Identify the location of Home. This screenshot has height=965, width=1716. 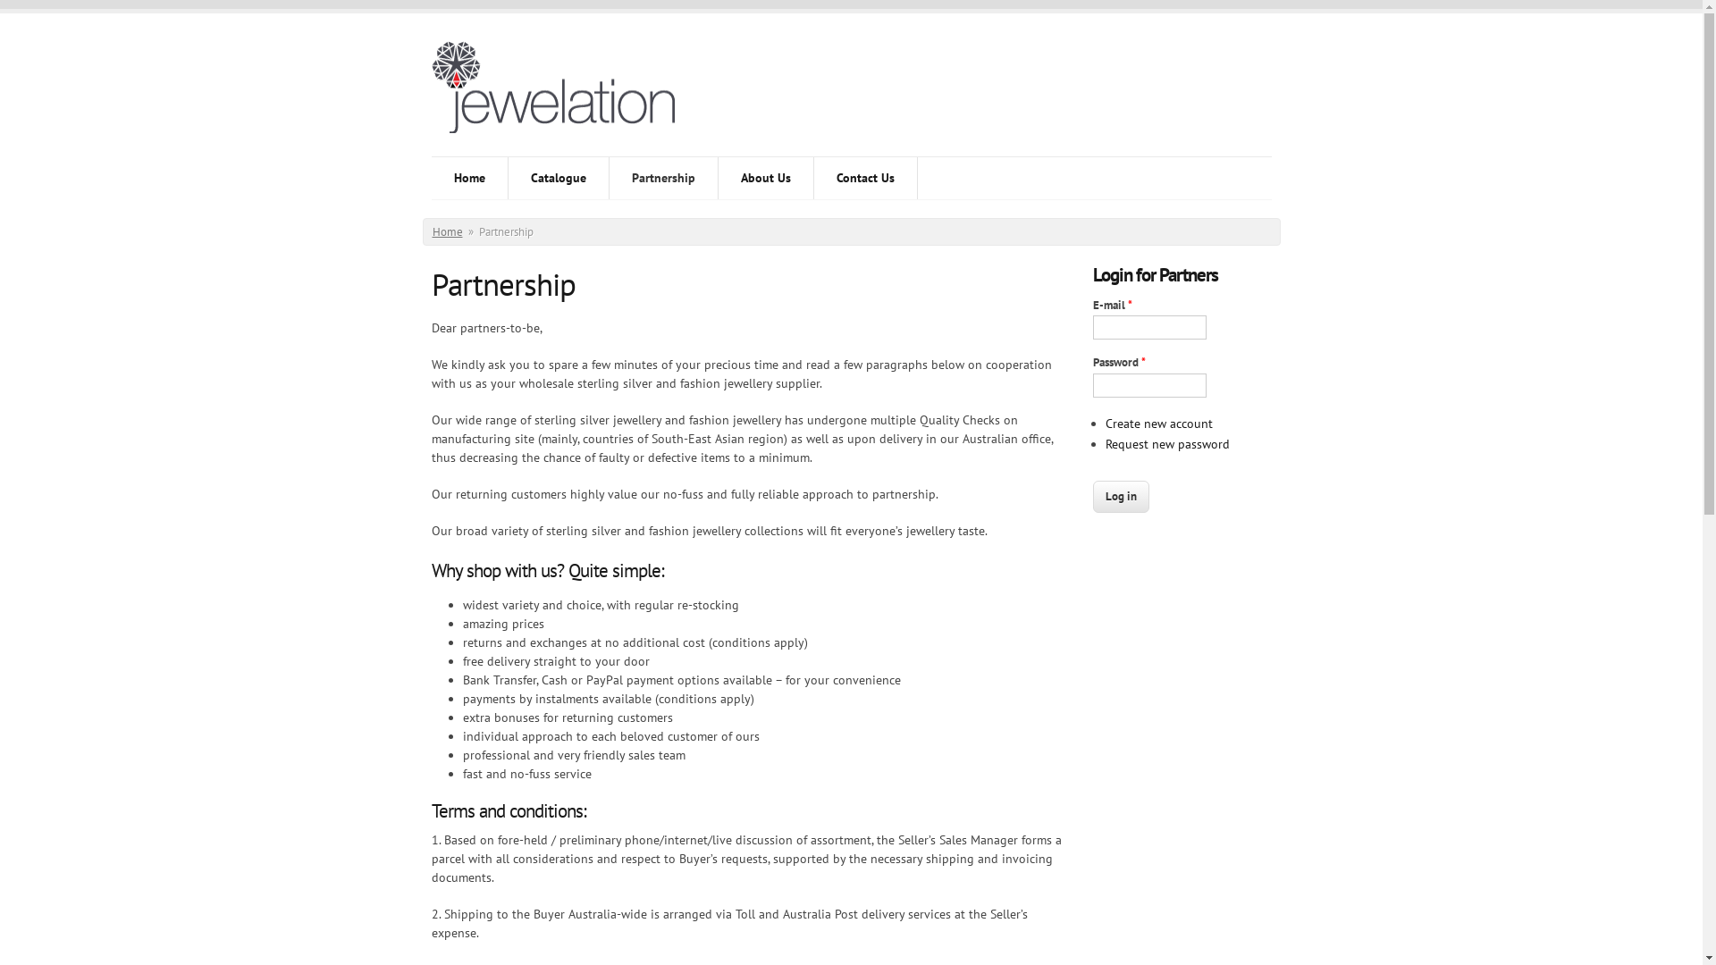
(468, 179).